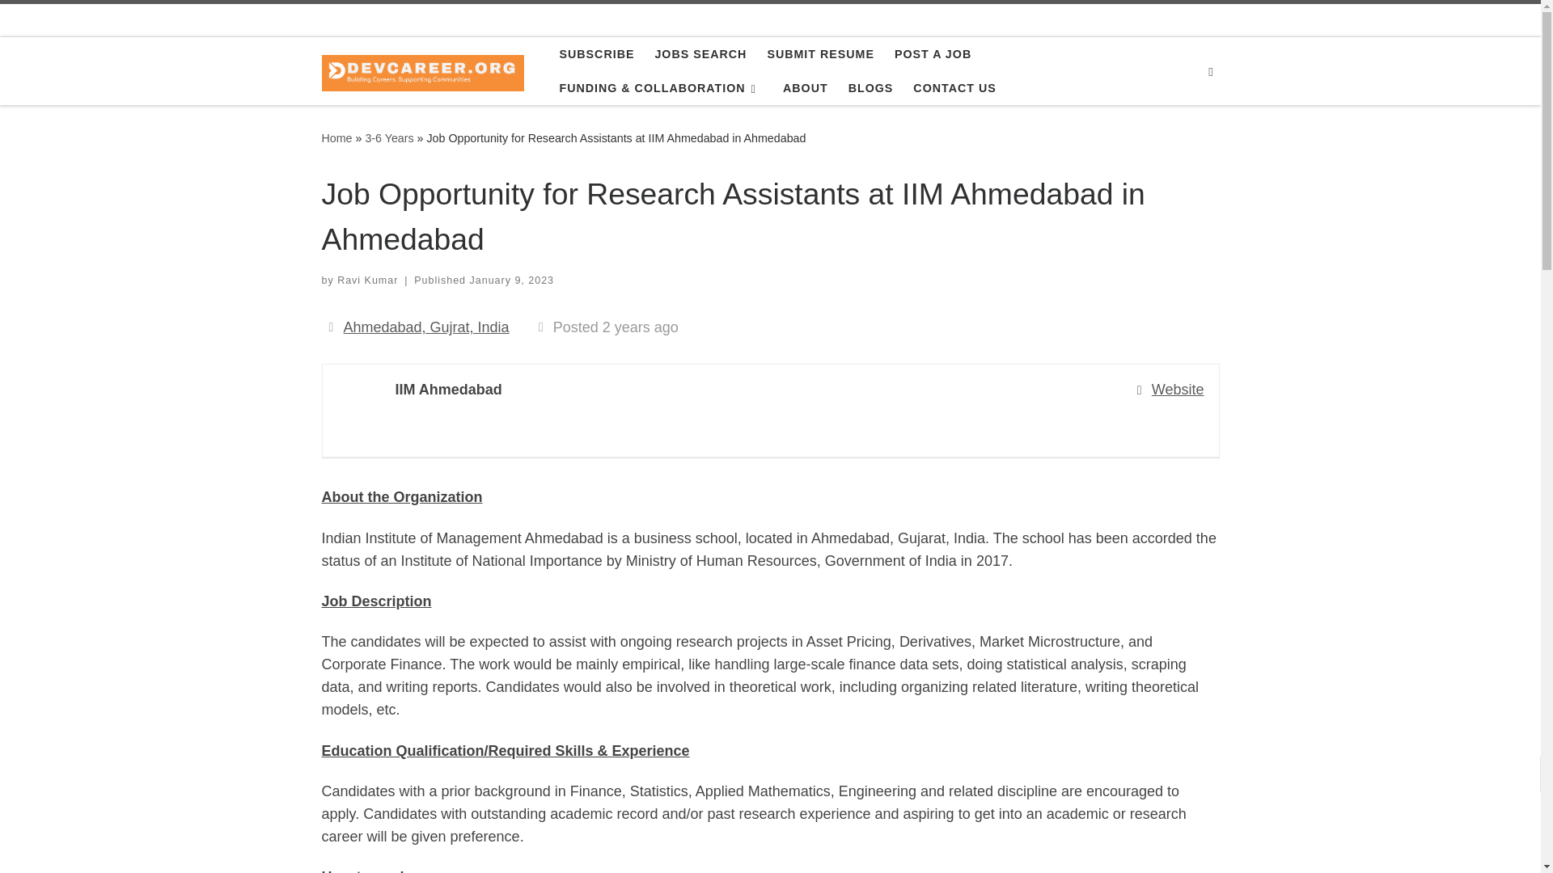 The image size is (1553, 873). I want to click on Home, so click(336, 138).